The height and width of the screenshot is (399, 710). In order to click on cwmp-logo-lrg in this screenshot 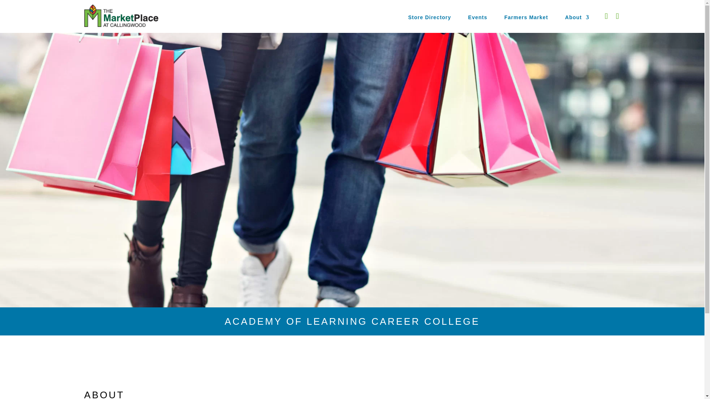, I will do `click(121, 16)`.